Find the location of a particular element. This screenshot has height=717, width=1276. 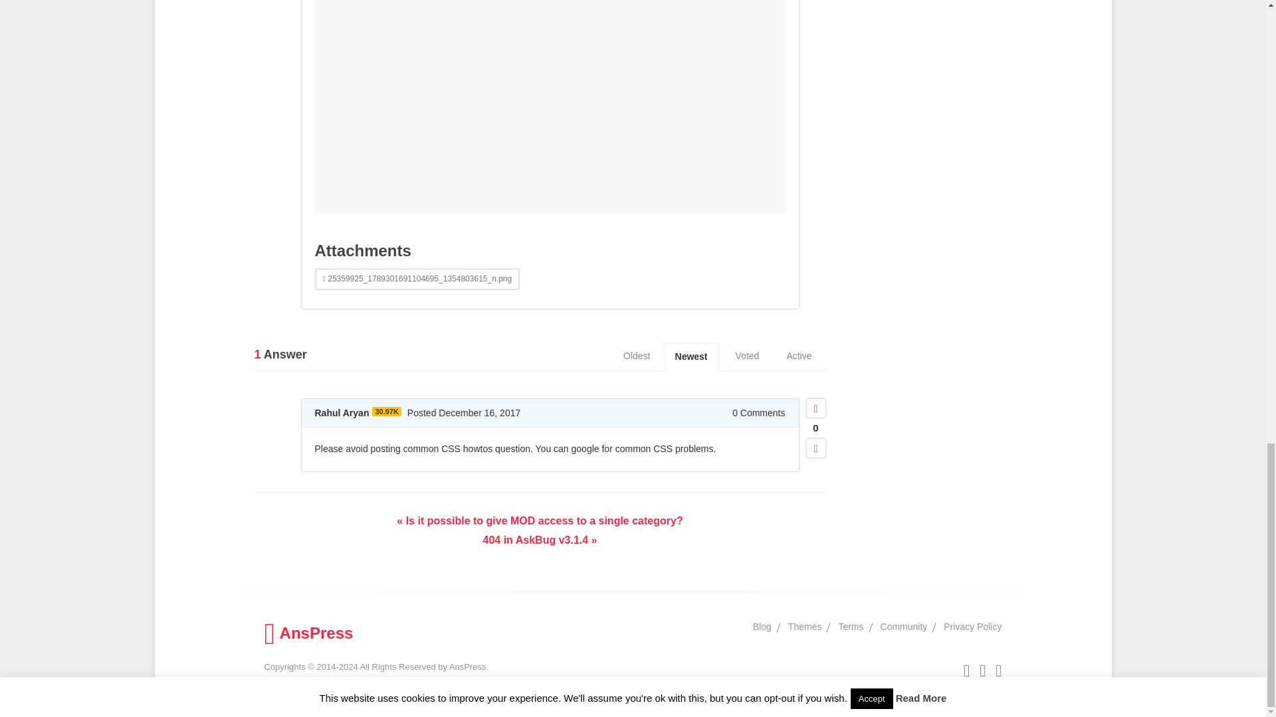

Down vote this post is located at coordinates (815, 447).